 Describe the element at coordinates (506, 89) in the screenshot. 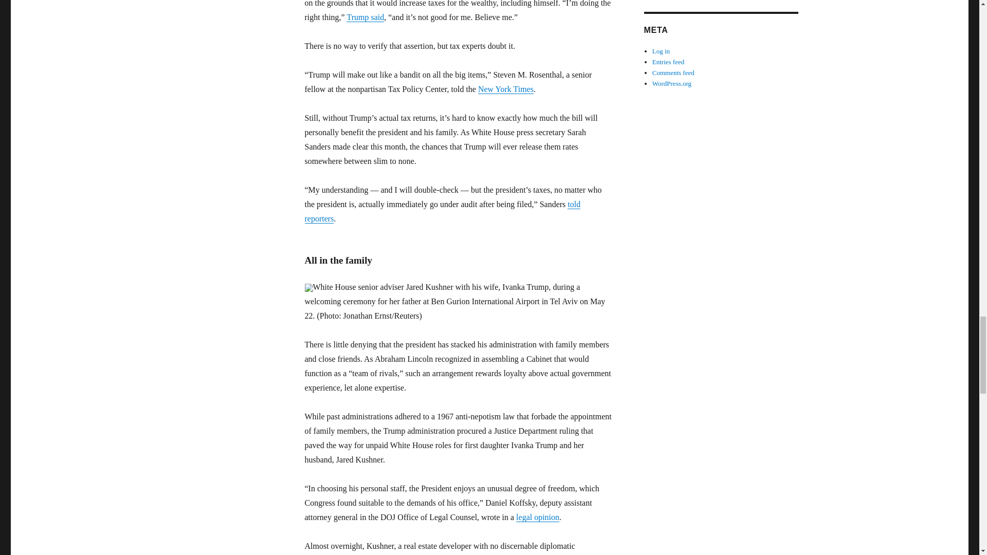

I see `New York Times` at that location.